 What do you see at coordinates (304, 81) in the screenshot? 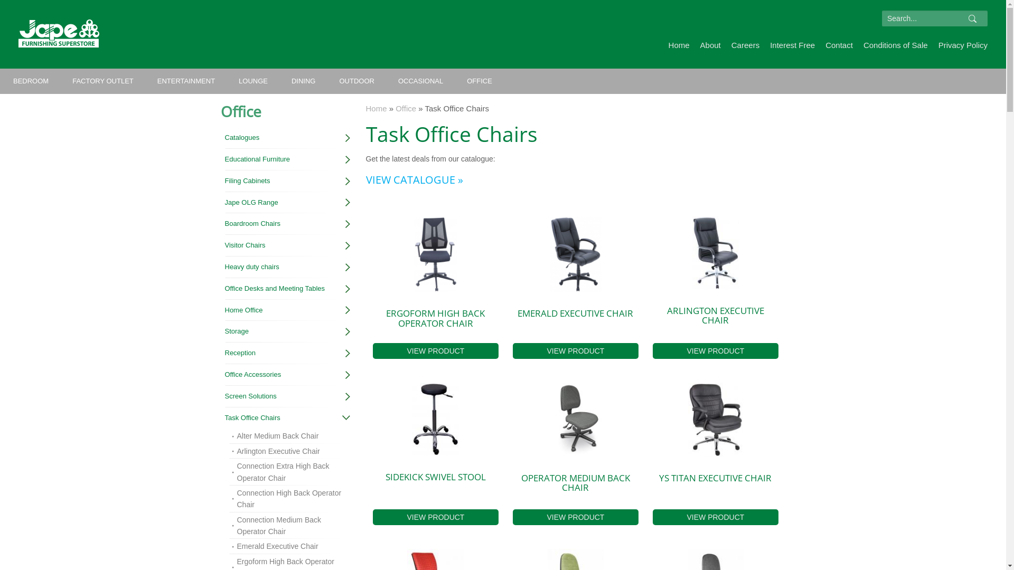
I see `DINING` at bounding box center [304, 81].